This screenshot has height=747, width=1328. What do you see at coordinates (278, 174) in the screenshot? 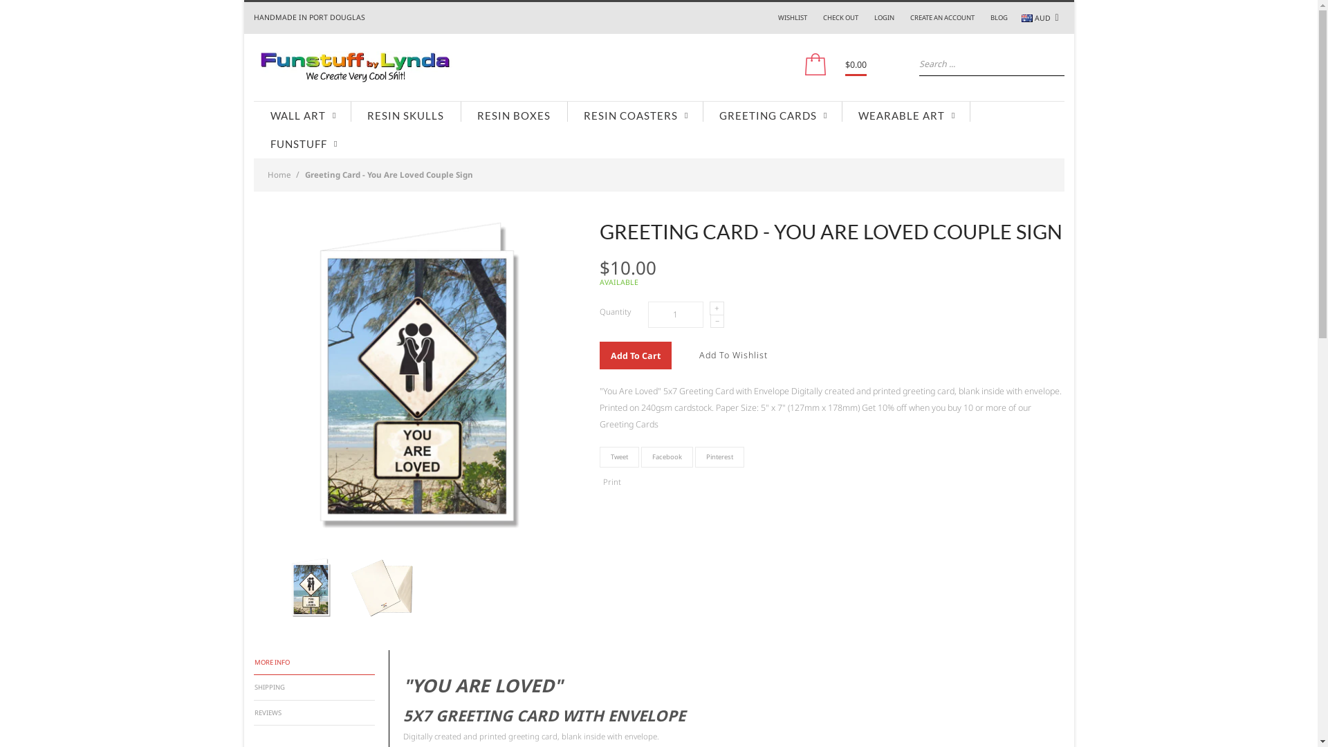
I see `Home` at bounding box center [278, 174].